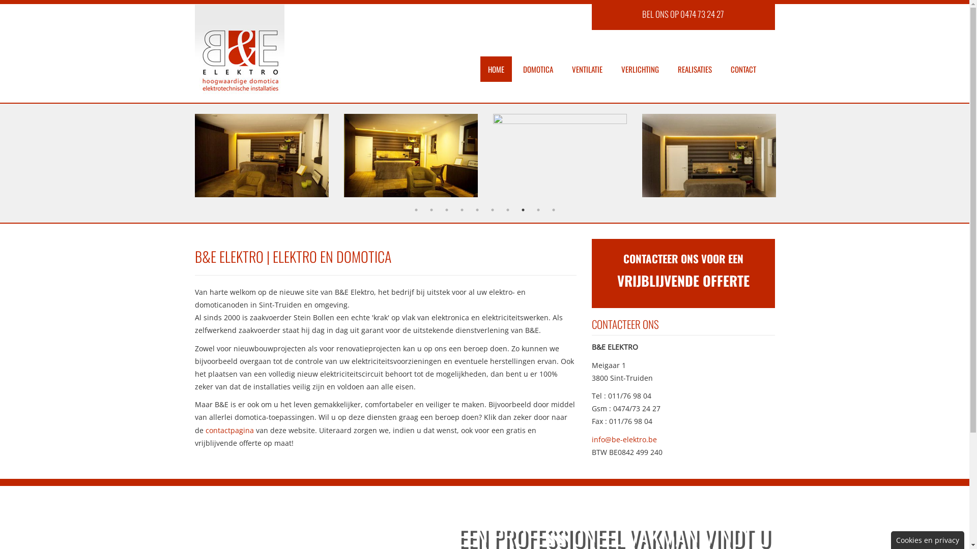  What do you see at coordinates (554, 210) in the screenshot?
I see `10` at bounding box center [554, 210].